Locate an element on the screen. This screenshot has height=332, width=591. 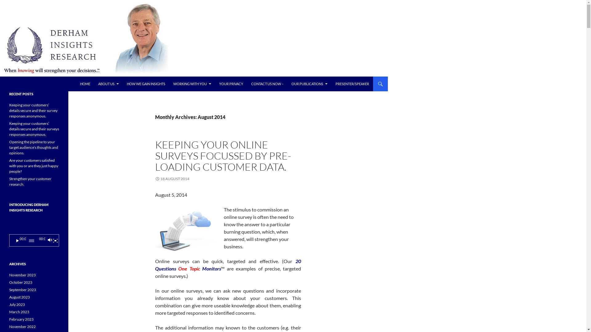
Strengthen your customer research. is located at coordinates (30, 181).